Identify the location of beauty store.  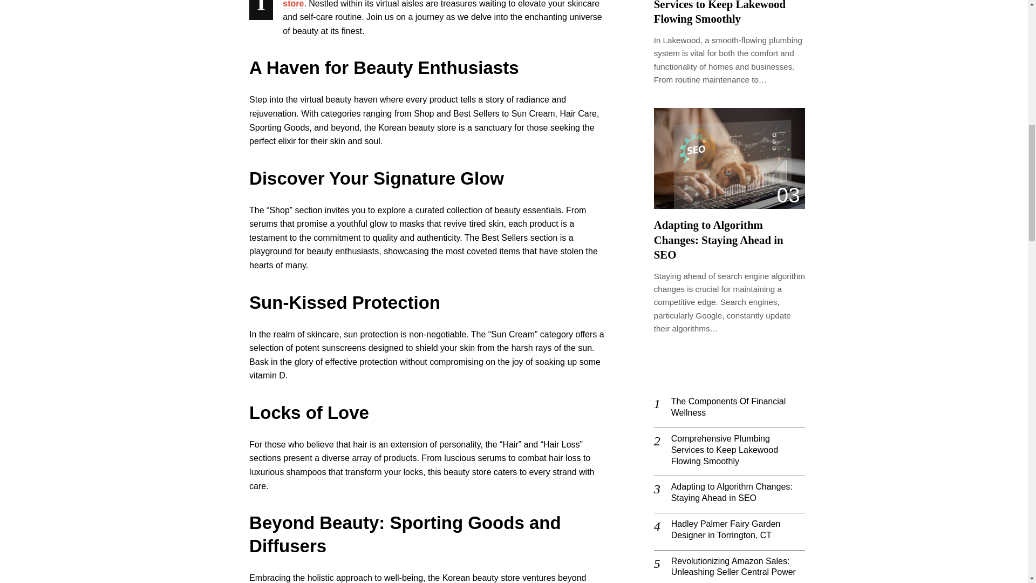
(433, 4).